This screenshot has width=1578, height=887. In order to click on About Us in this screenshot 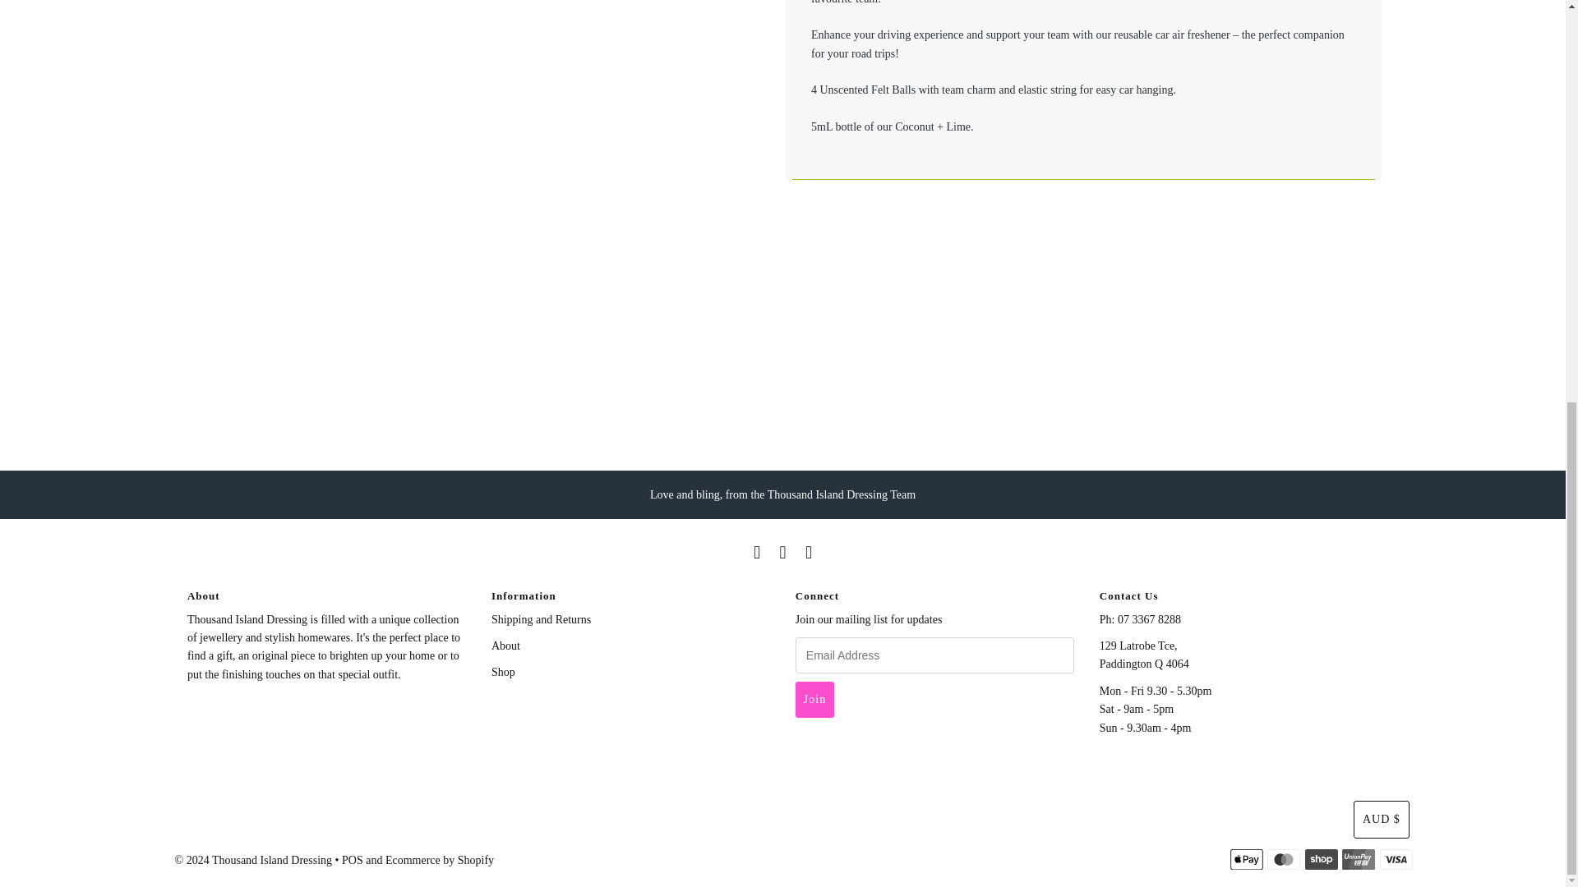, I will do `click(505, 646)`.